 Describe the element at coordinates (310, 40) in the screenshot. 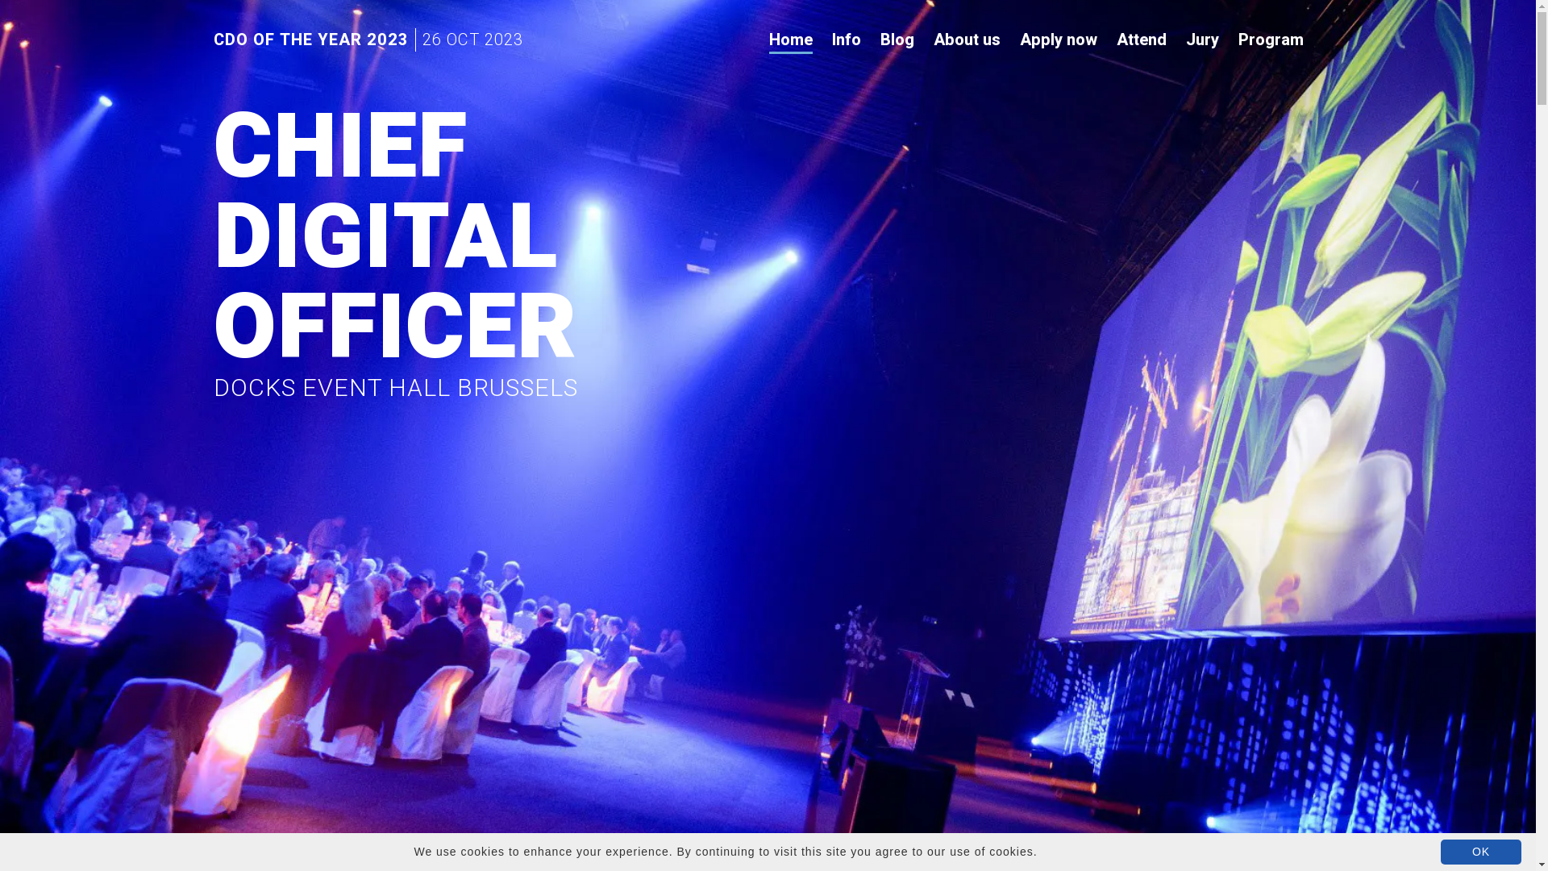

I see `CDO OF THE YEAR 2023` at that location.